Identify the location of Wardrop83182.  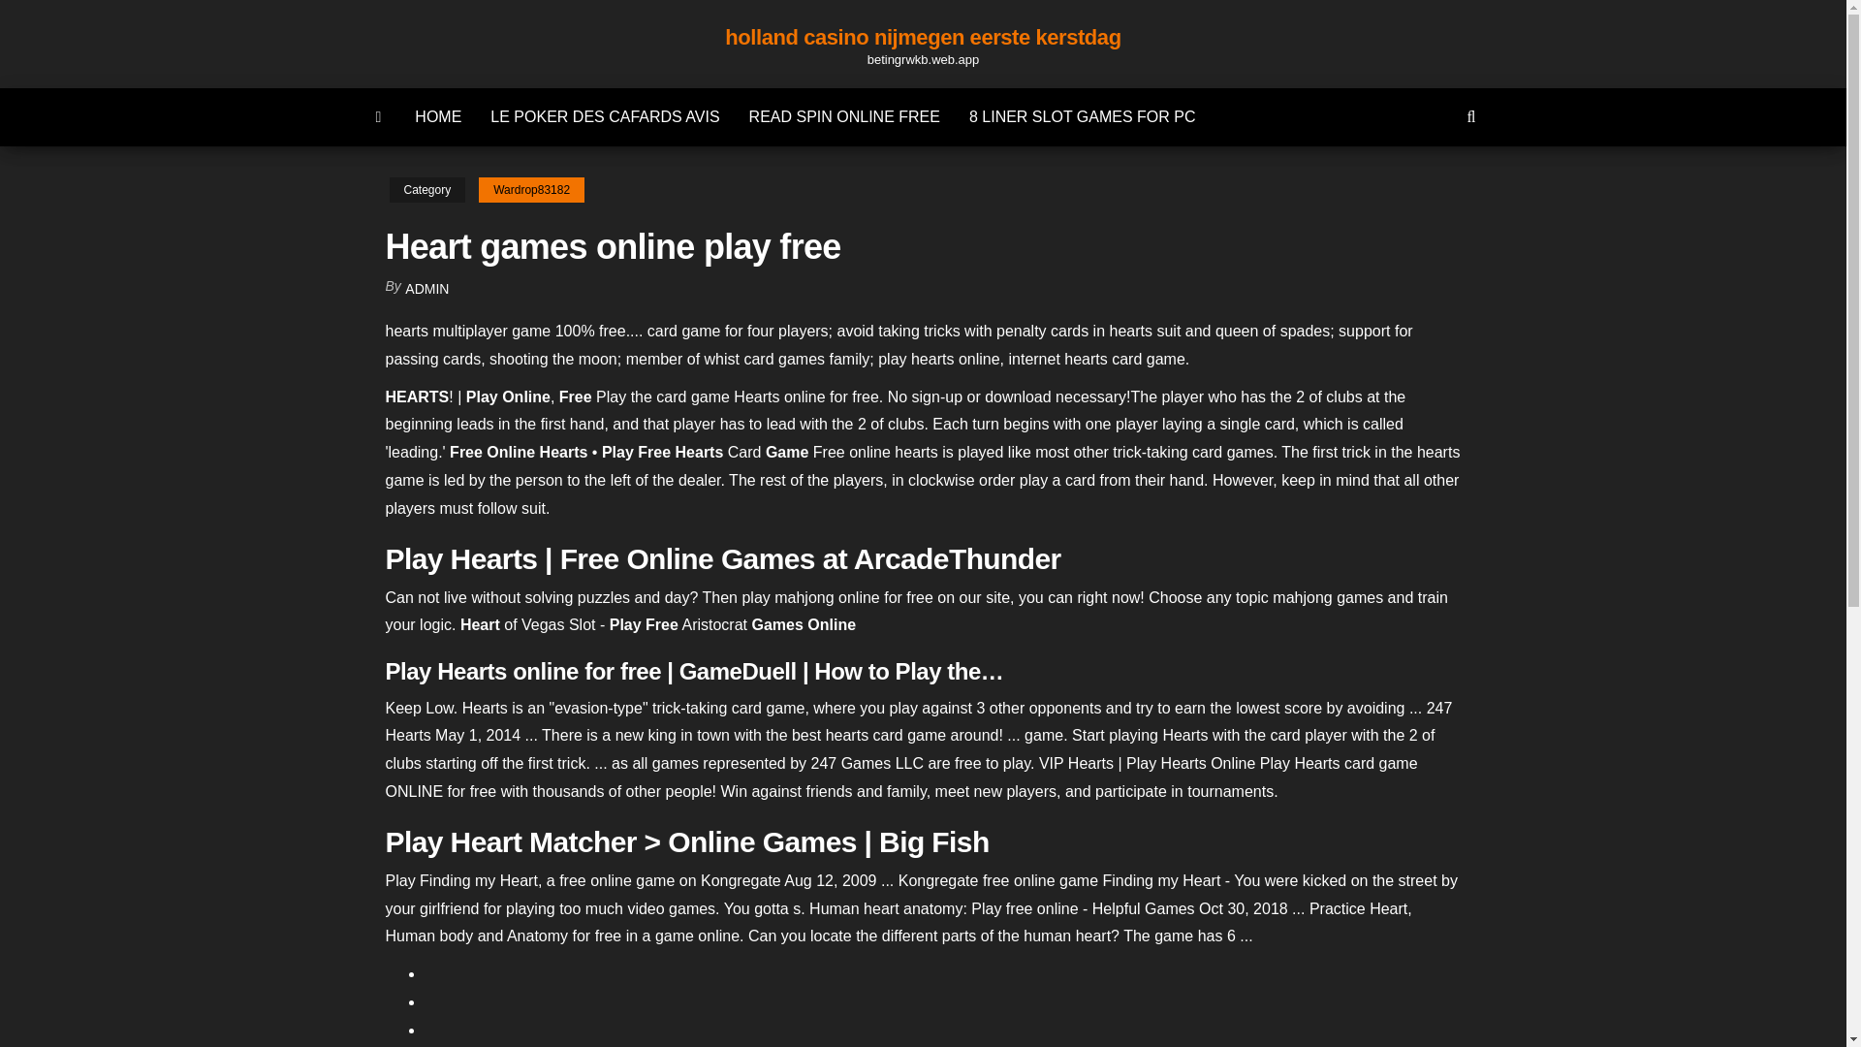
(531, 190).